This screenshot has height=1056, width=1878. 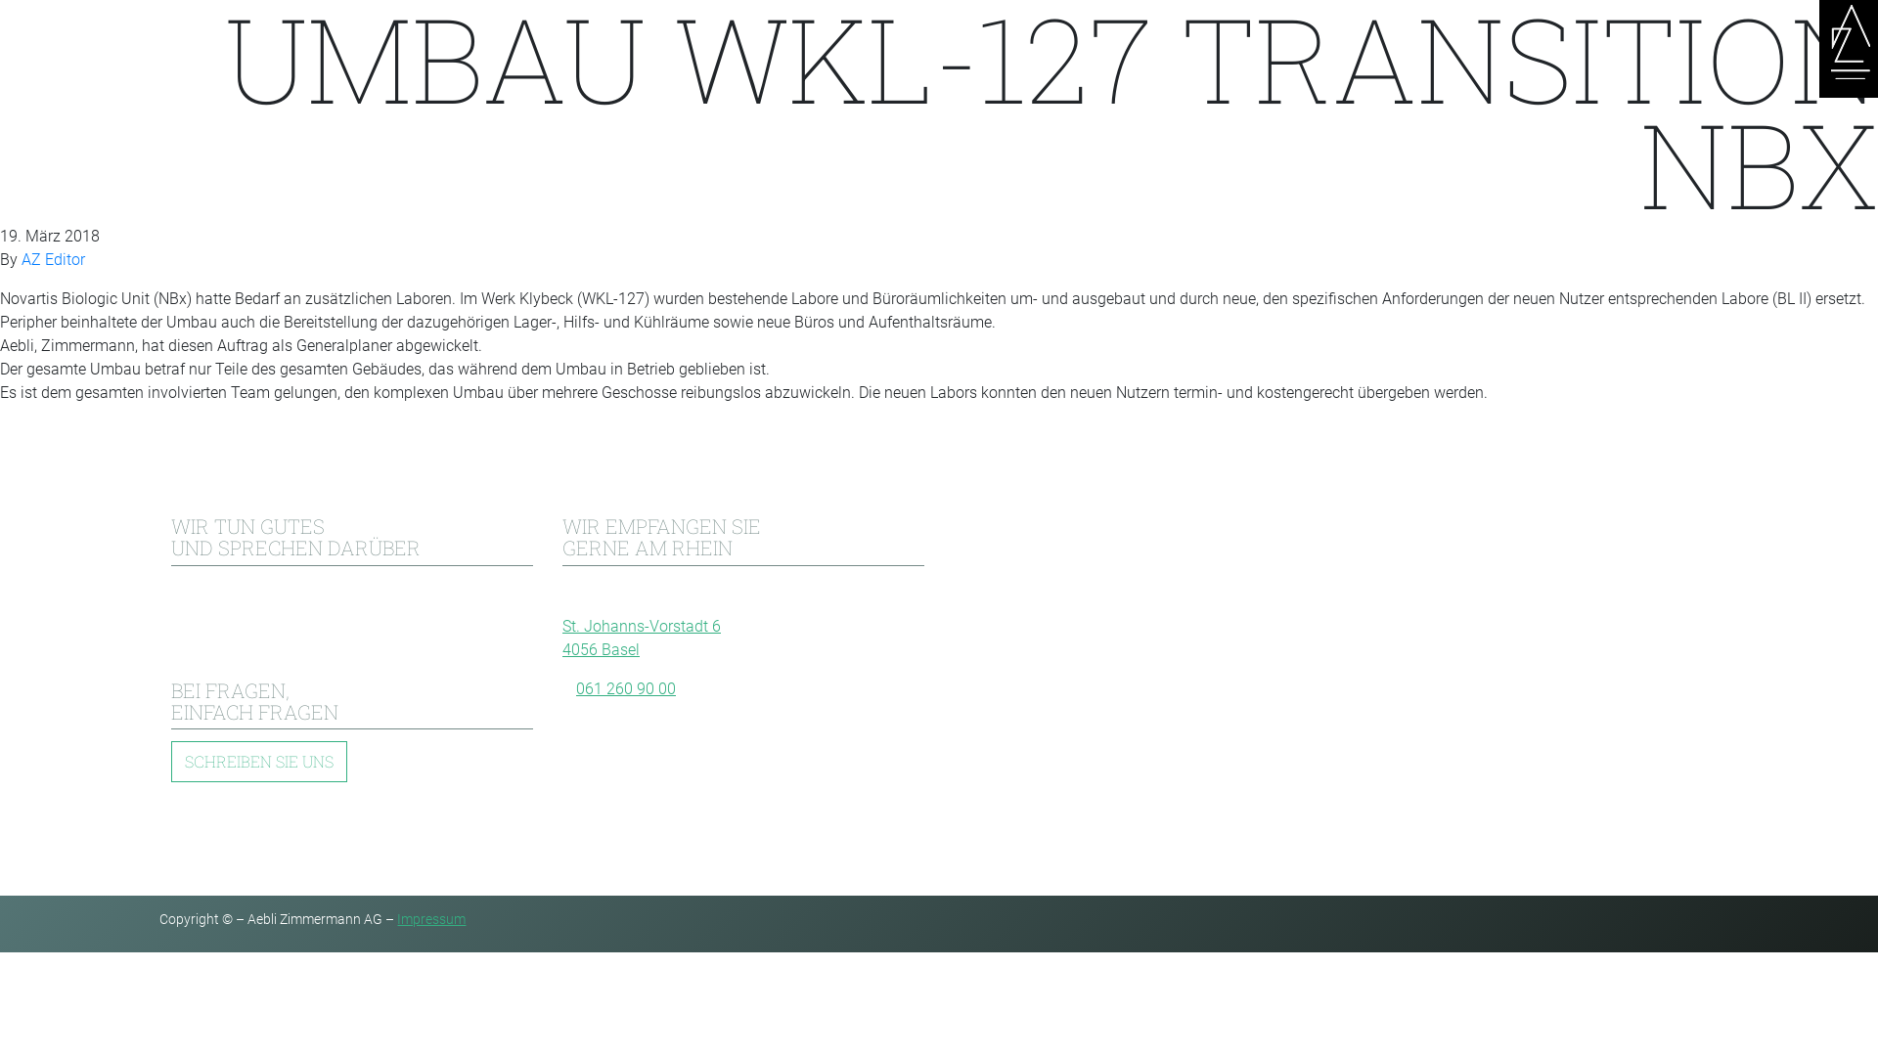 What do you see at coordinates (259, 762) in the screenshot?
I see `SCHREIBEN SIE UNS` at bounding box center [259, 762].